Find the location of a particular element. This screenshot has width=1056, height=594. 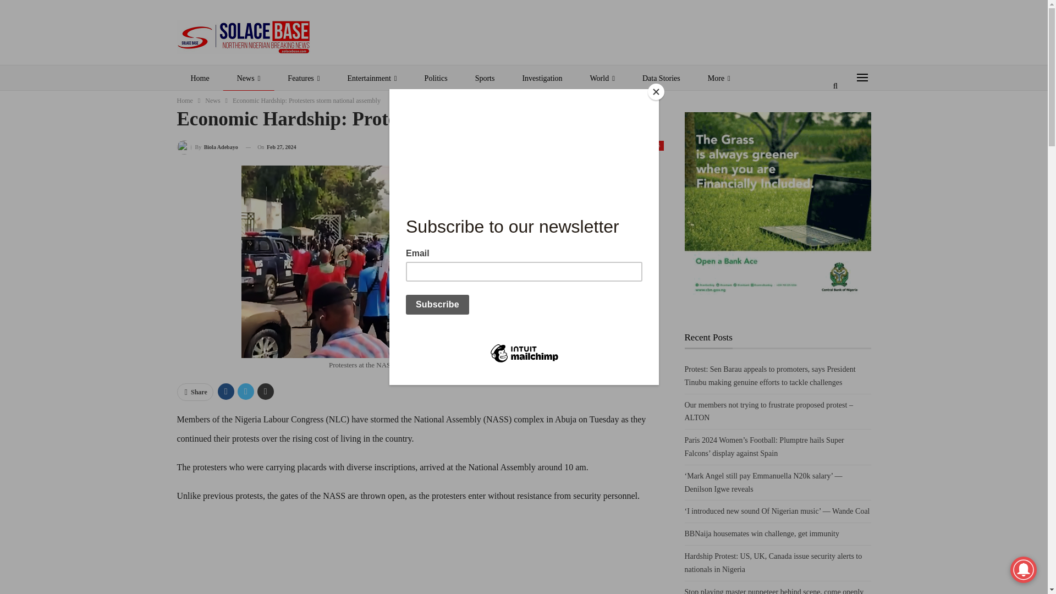

Browse Author Articles is located at coordinates (208, 146).